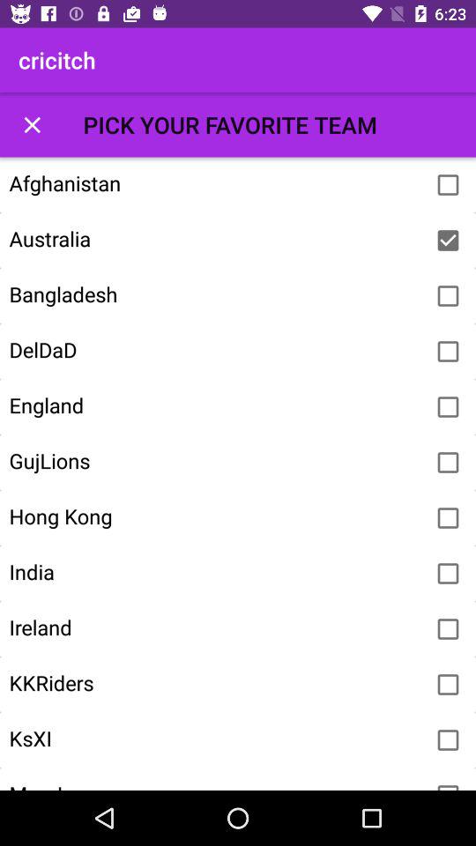 This screenshot has height=846, width=476. I want to click on close this box, so click(32, 125).